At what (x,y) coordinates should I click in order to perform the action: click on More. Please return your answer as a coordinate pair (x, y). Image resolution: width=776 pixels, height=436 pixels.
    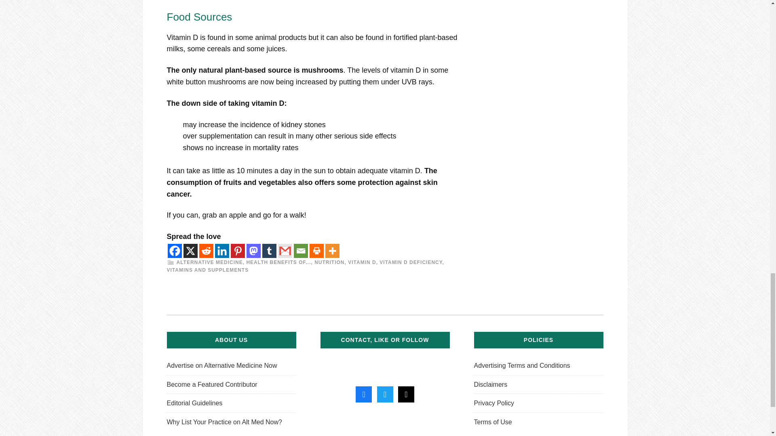
    Looking at the image, I should click on (332, 251).